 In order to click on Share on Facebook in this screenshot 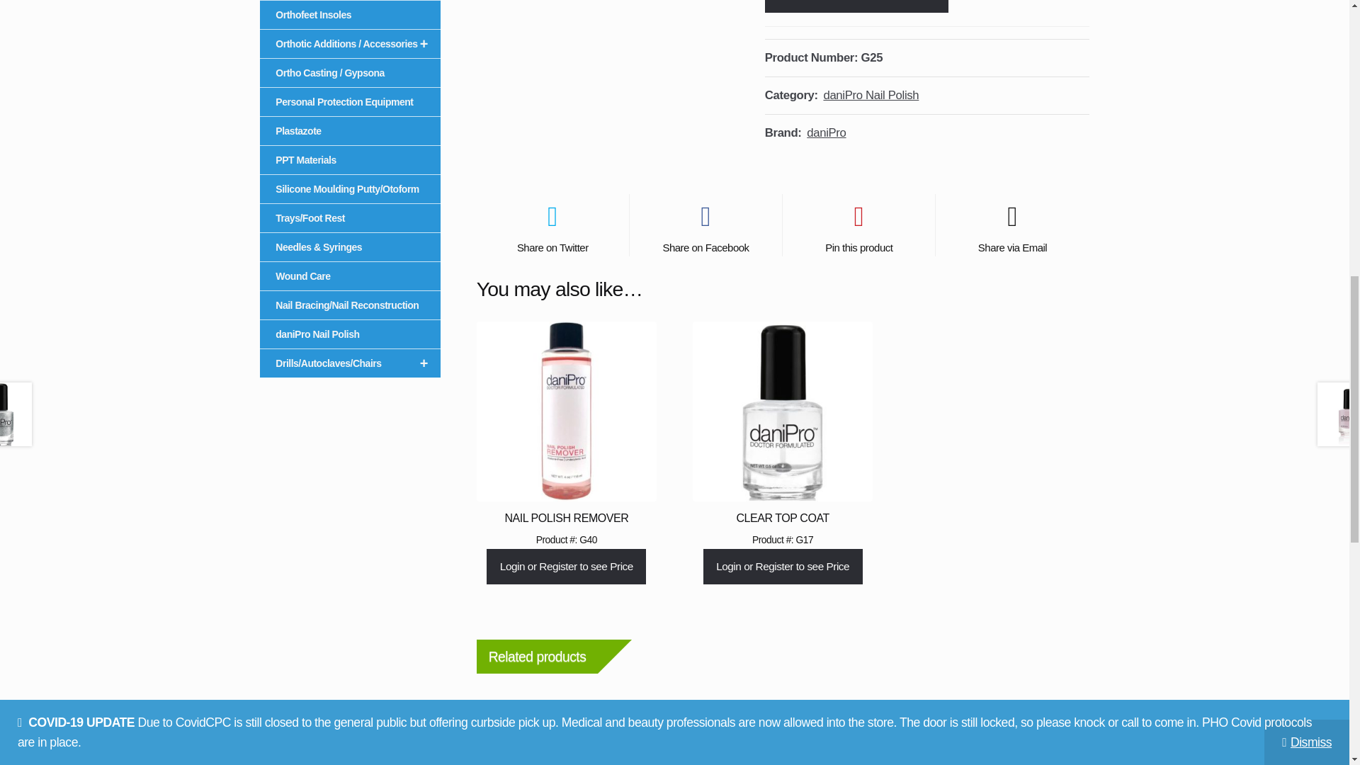, I will do `click(705, 225)`.